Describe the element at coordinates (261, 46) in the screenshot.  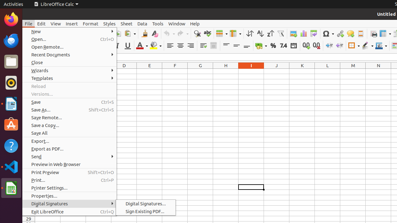
I see `Currency` at that location.